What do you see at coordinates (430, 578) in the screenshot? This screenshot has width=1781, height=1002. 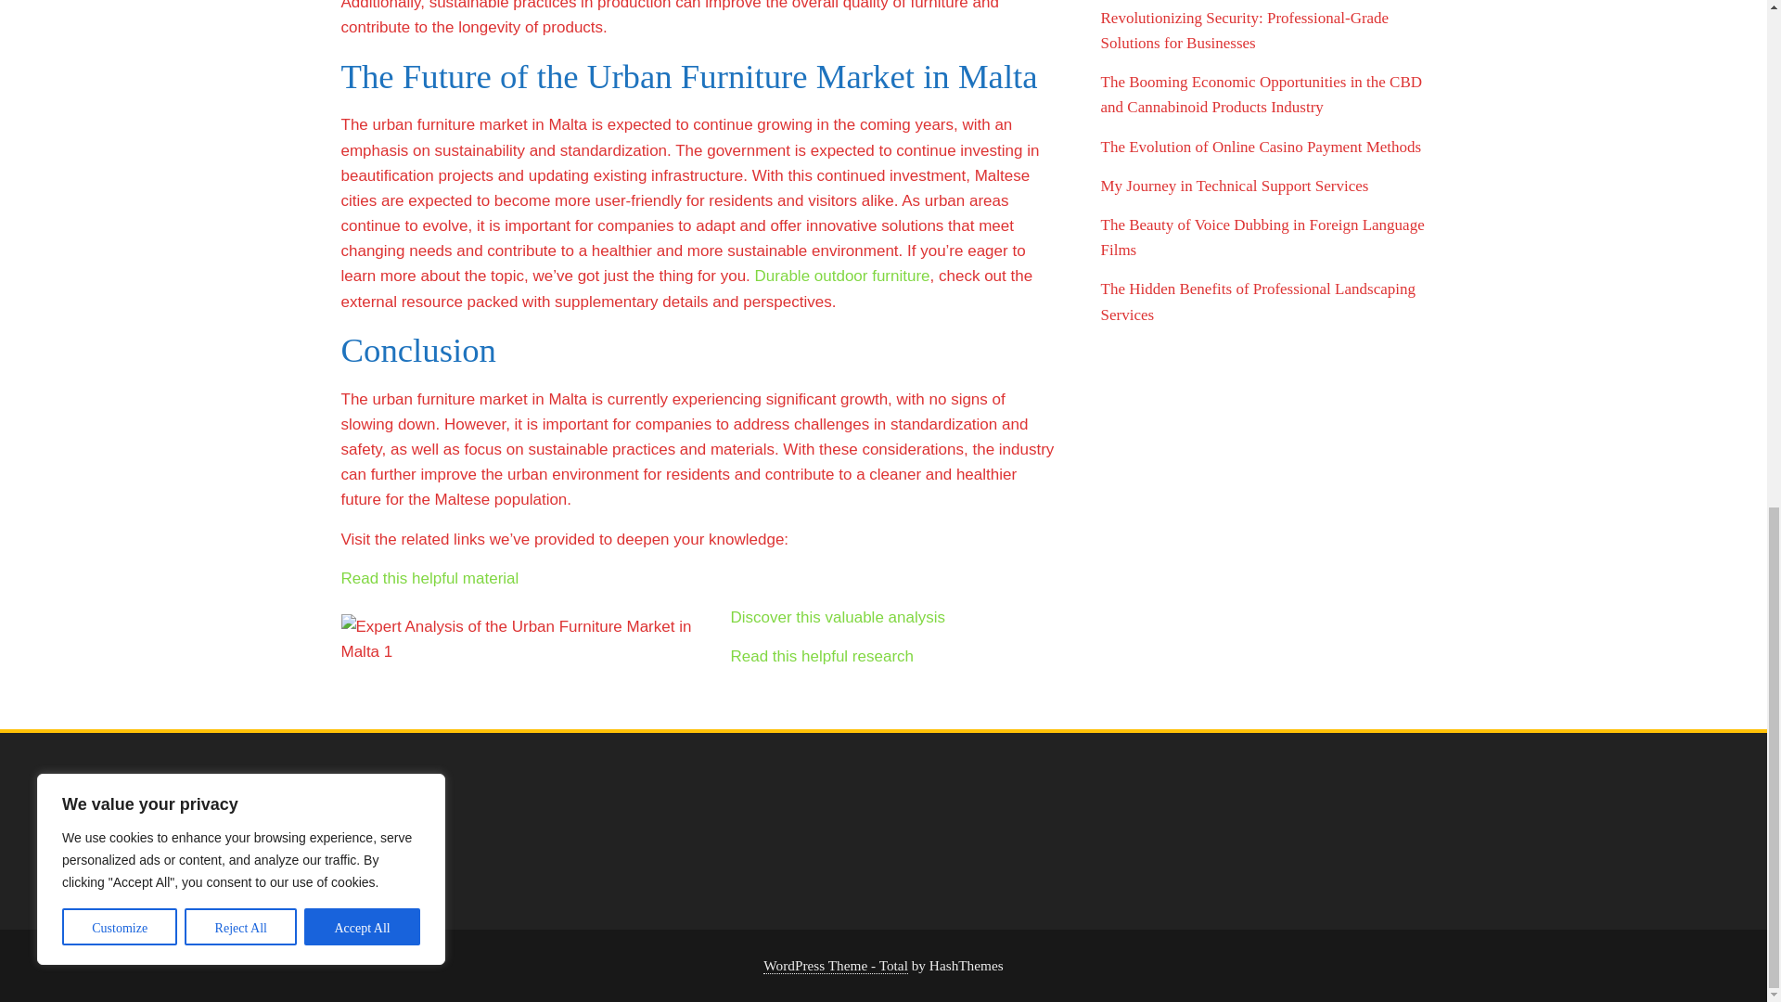 I see `Read this helpful material` at bounding box center [430, 578].